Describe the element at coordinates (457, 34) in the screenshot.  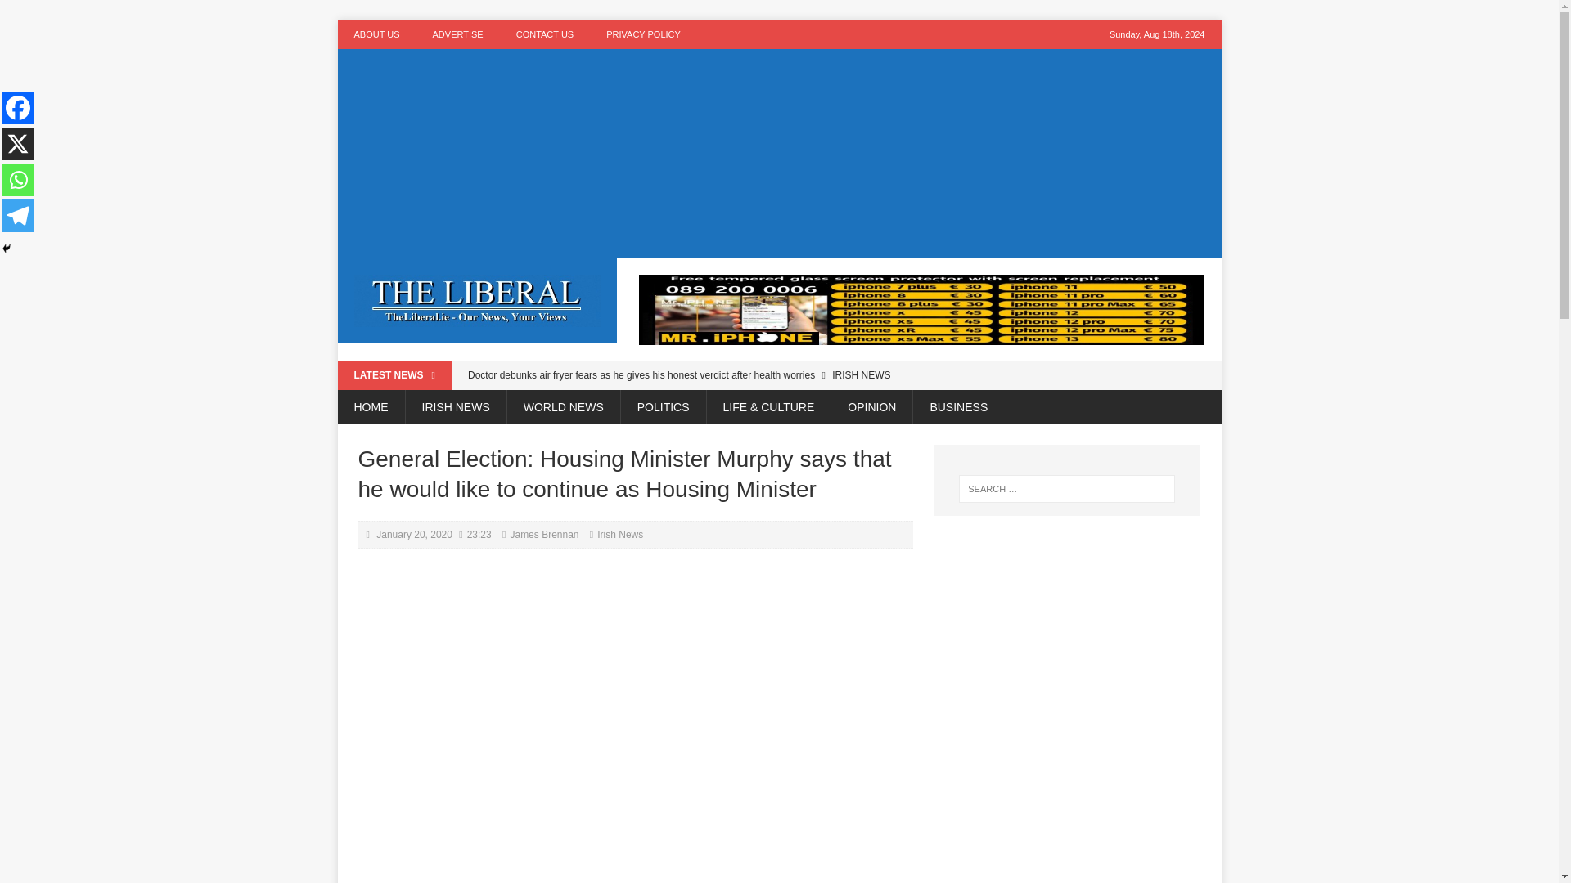
I see `ADVERTISE` at that location.